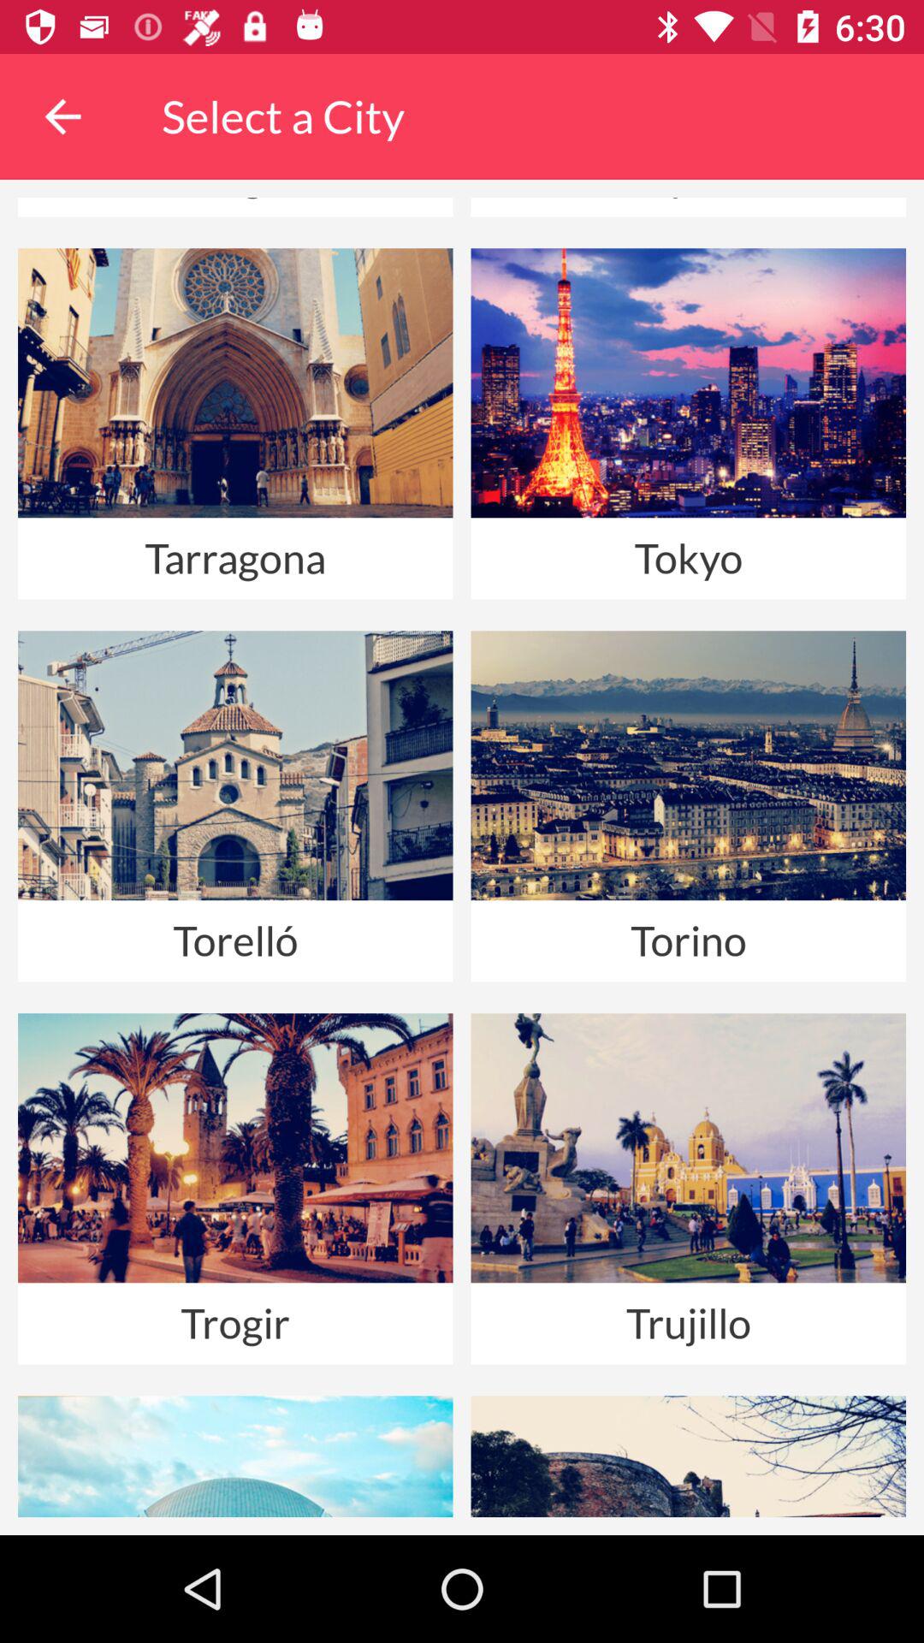 Image resolution: width=924 pixels, height=1643 pixels. Describe the element at coordinates (62, 116) in the screenshot. I see `turn on the item above the shanghai` at that location.